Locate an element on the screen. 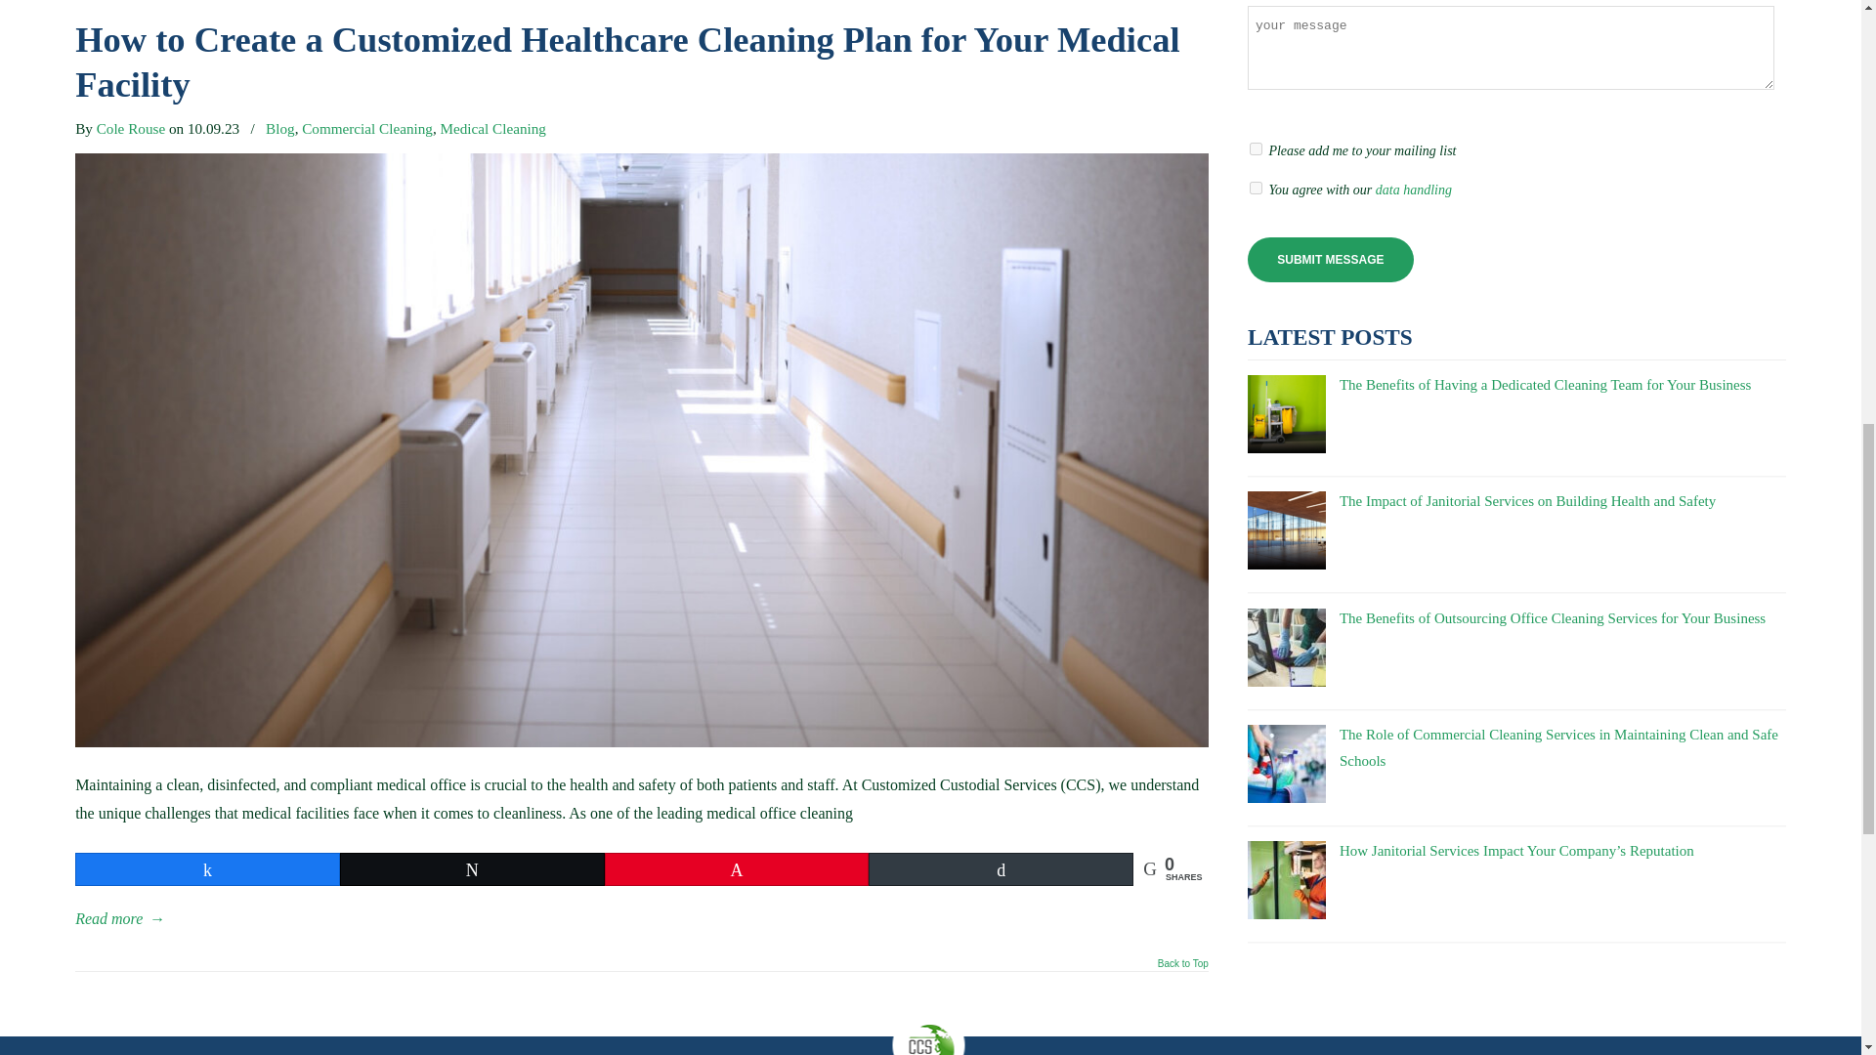 The height and width of the screenshot is (1055, 1876). Read more is located at coordinates (119, 918).